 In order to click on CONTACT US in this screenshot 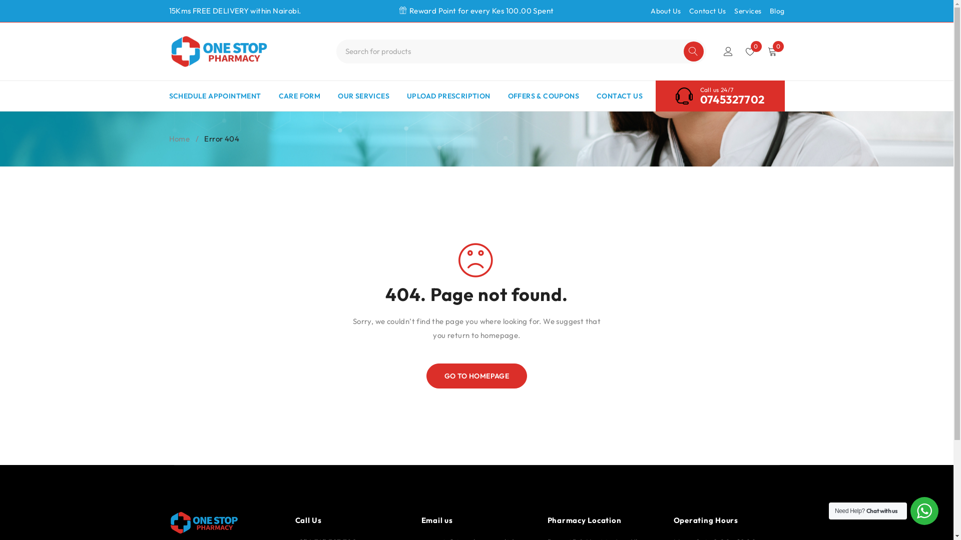, I will do `click(620, 96)`.